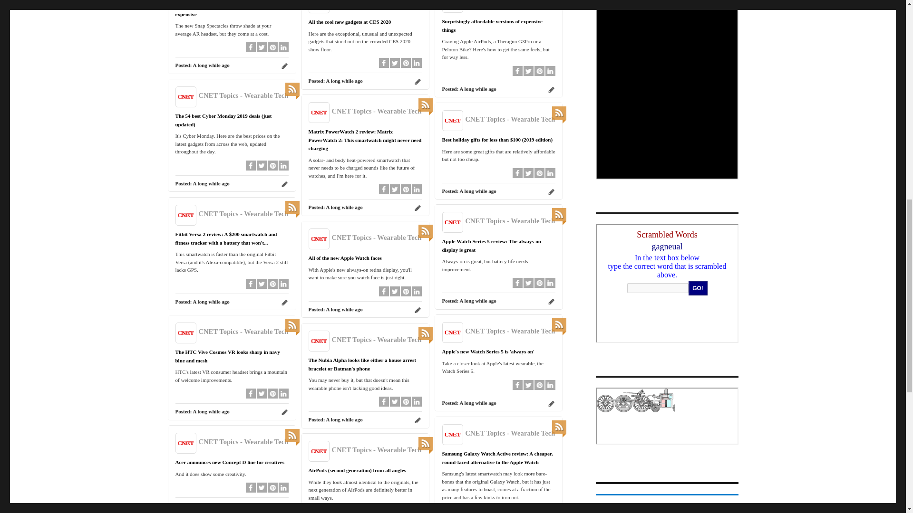 This screenshot has width=913, height=513. Describe the element at coordinates (211, 65) in the screenshot. I see `September 4, 2020 7:00 am` at that location.